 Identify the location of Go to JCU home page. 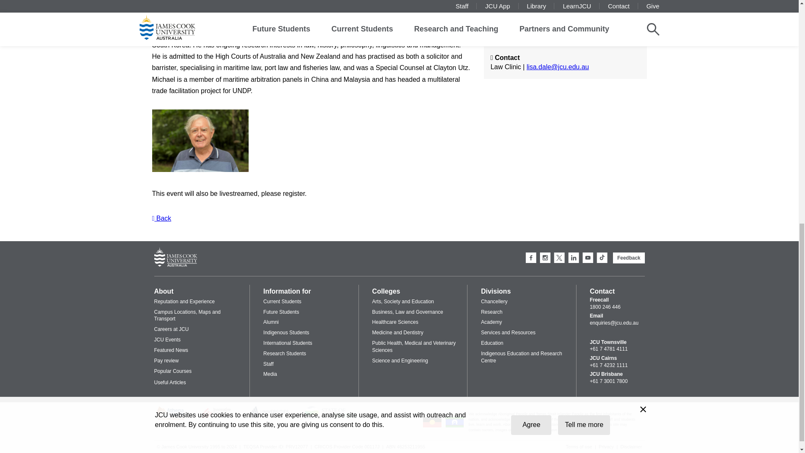
(176, 258).